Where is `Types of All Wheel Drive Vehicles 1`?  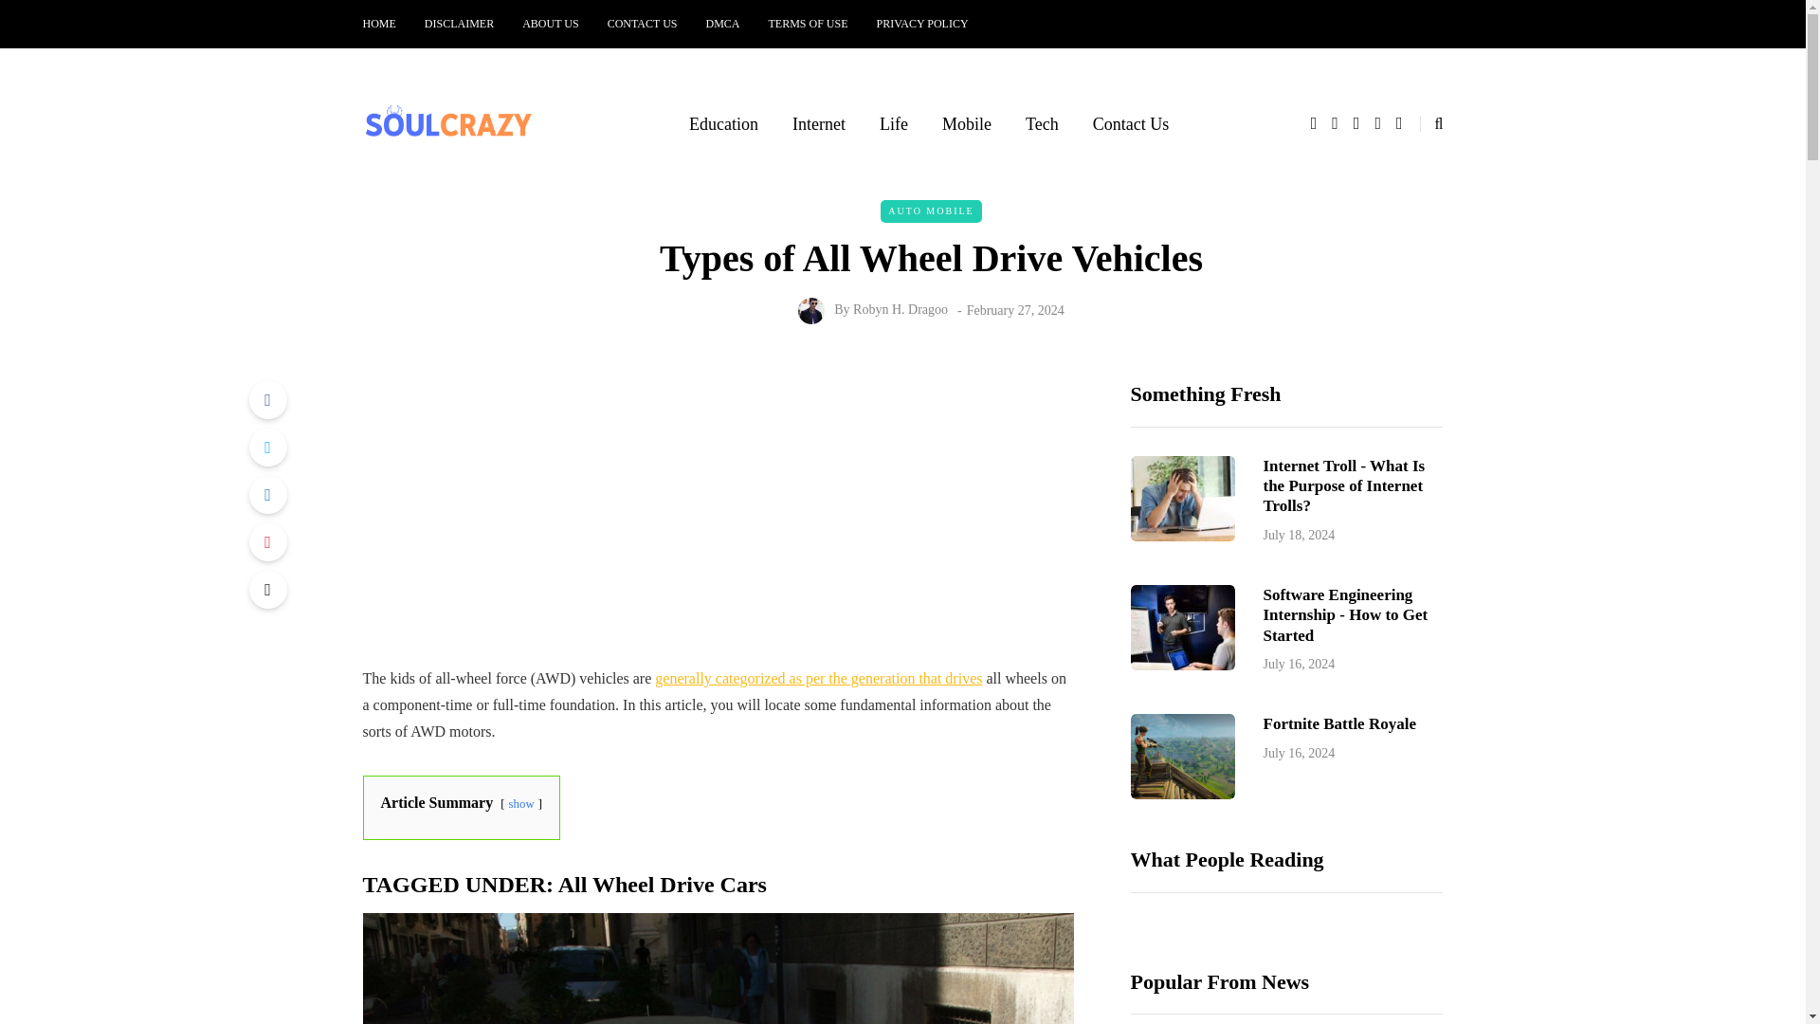 Types of All Wheel Drive Vehicles 1 is located at coordinates (718, 969).